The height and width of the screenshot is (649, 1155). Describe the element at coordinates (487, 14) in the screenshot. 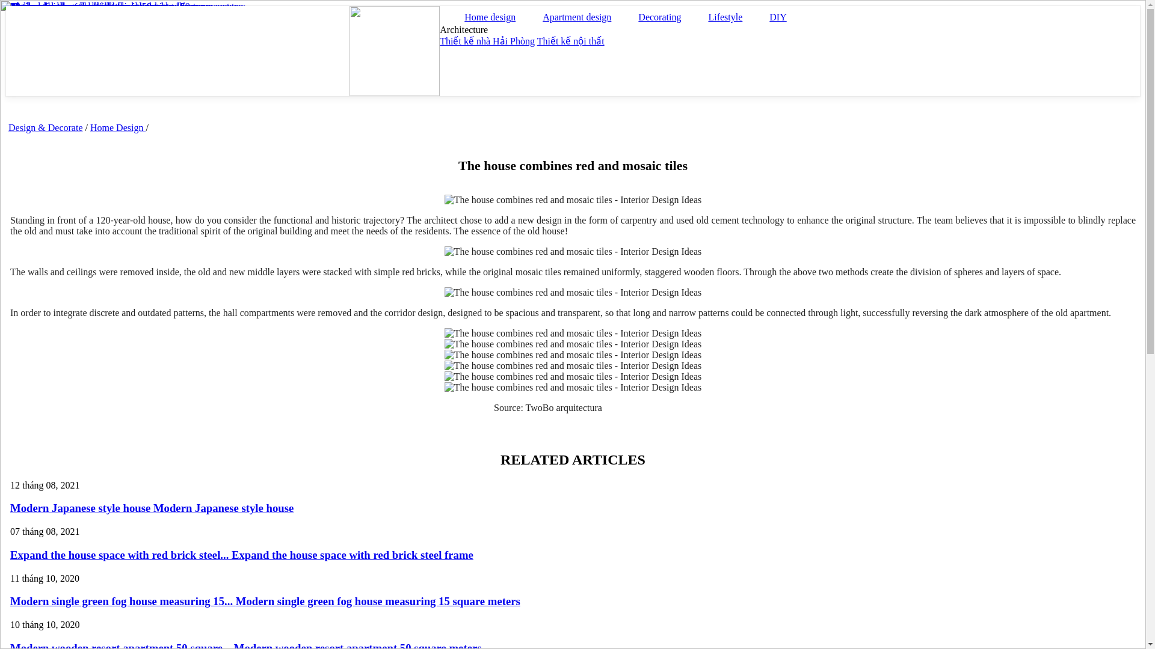

I see `Home design` at that location.